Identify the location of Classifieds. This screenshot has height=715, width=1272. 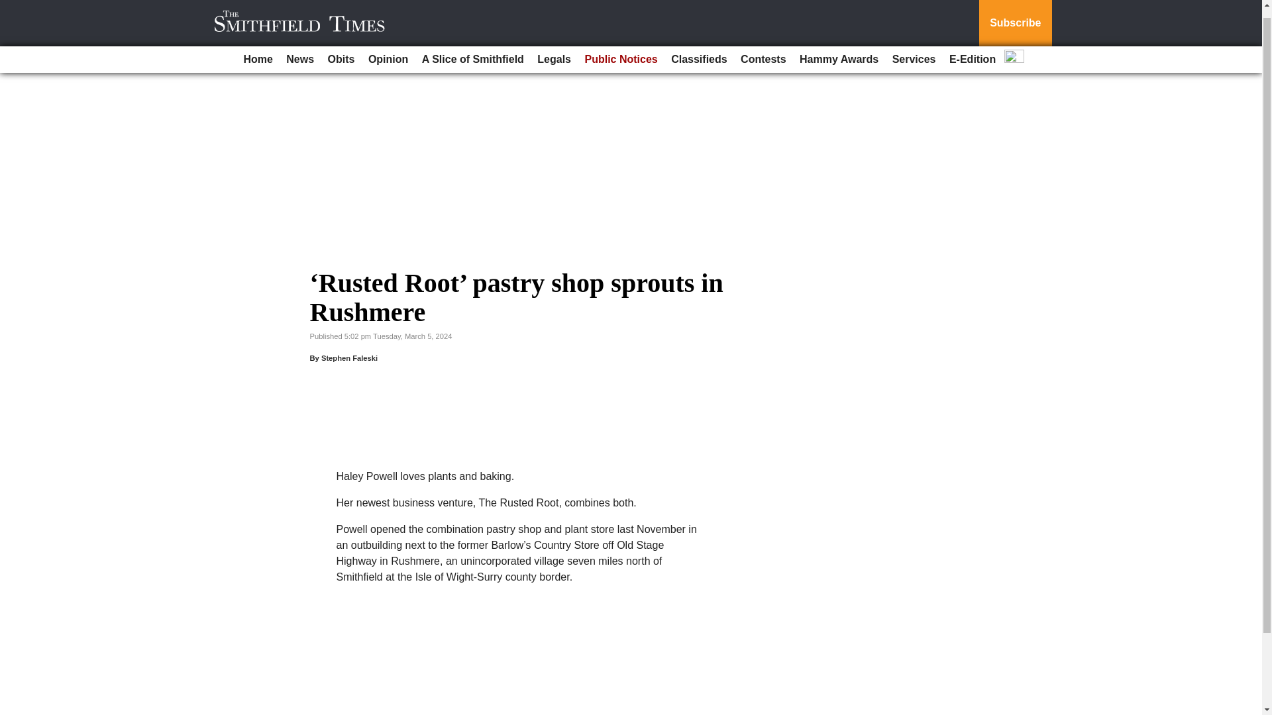
(698, 50).